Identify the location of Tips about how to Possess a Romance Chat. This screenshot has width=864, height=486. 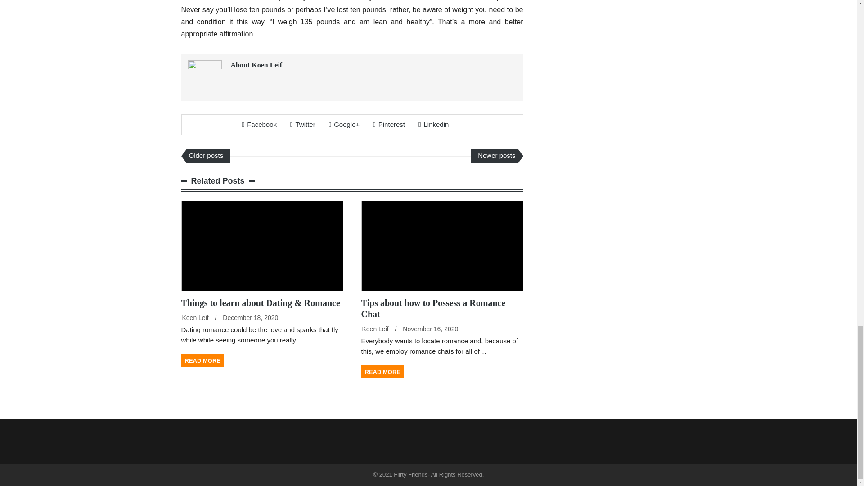
(433, 308).